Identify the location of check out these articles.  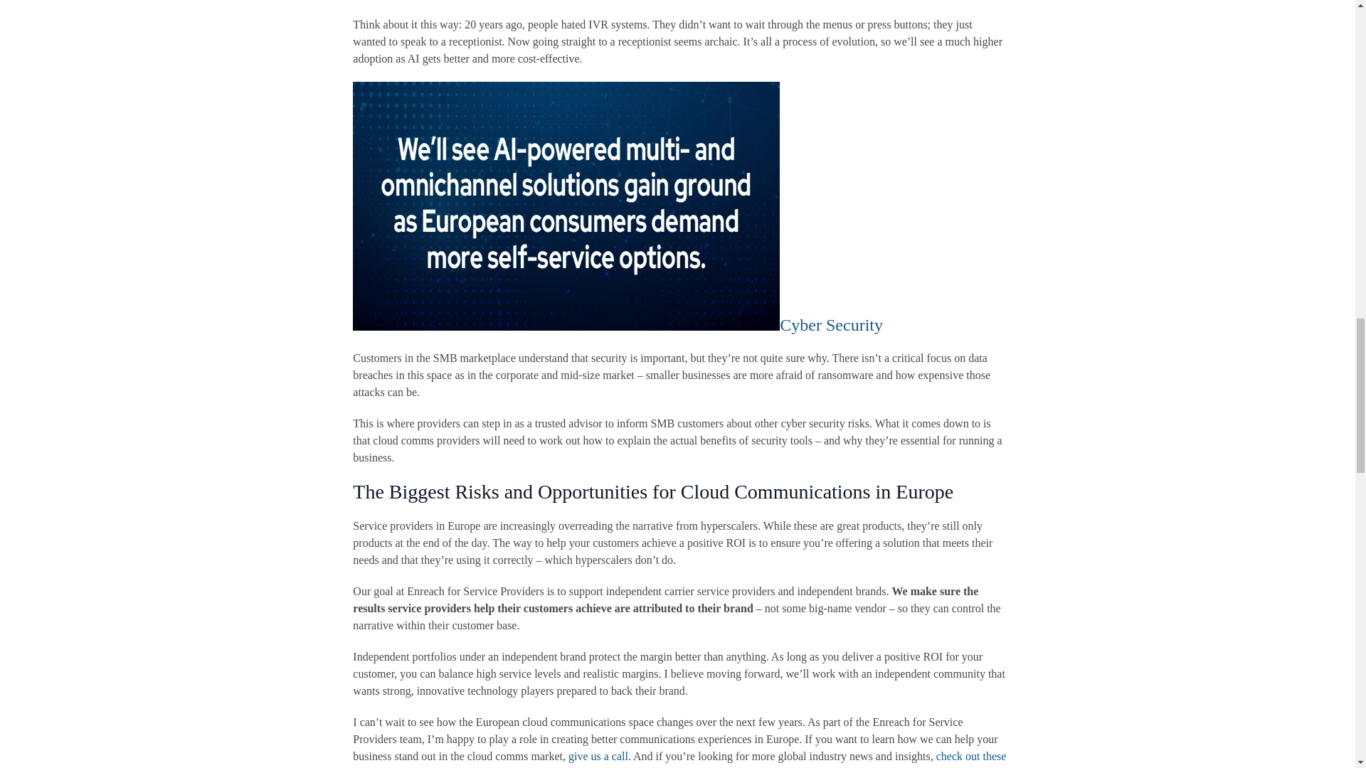
(679, 759).